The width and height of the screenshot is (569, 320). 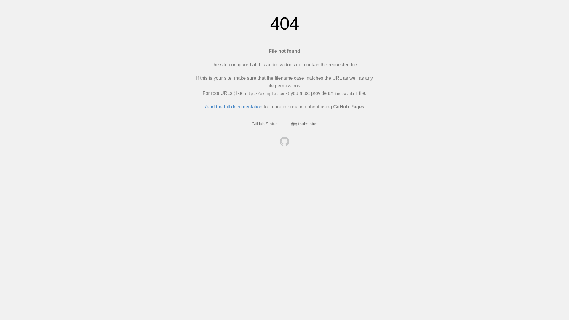 I want to click on @githubstatus, so click(x=304, y=124).